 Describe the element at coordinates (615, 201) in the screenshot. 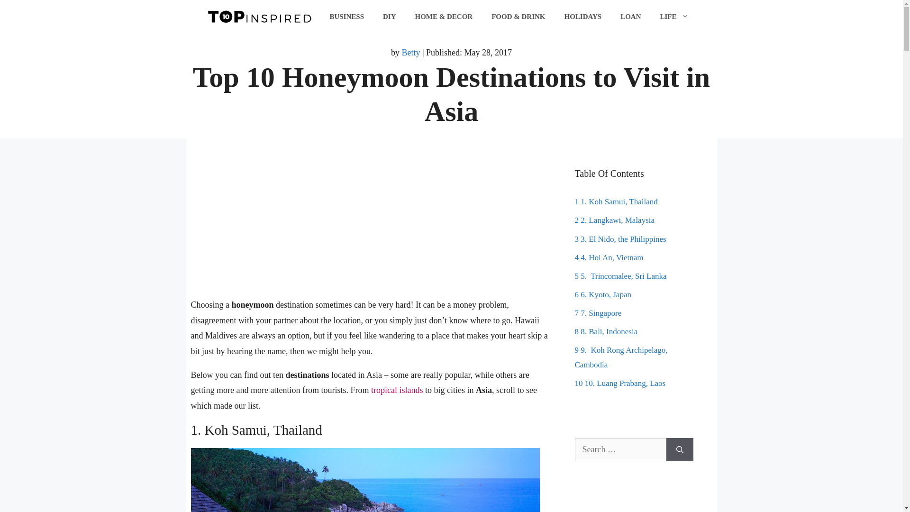

I see `1 1. Koh Samui, Thailand` at that location.